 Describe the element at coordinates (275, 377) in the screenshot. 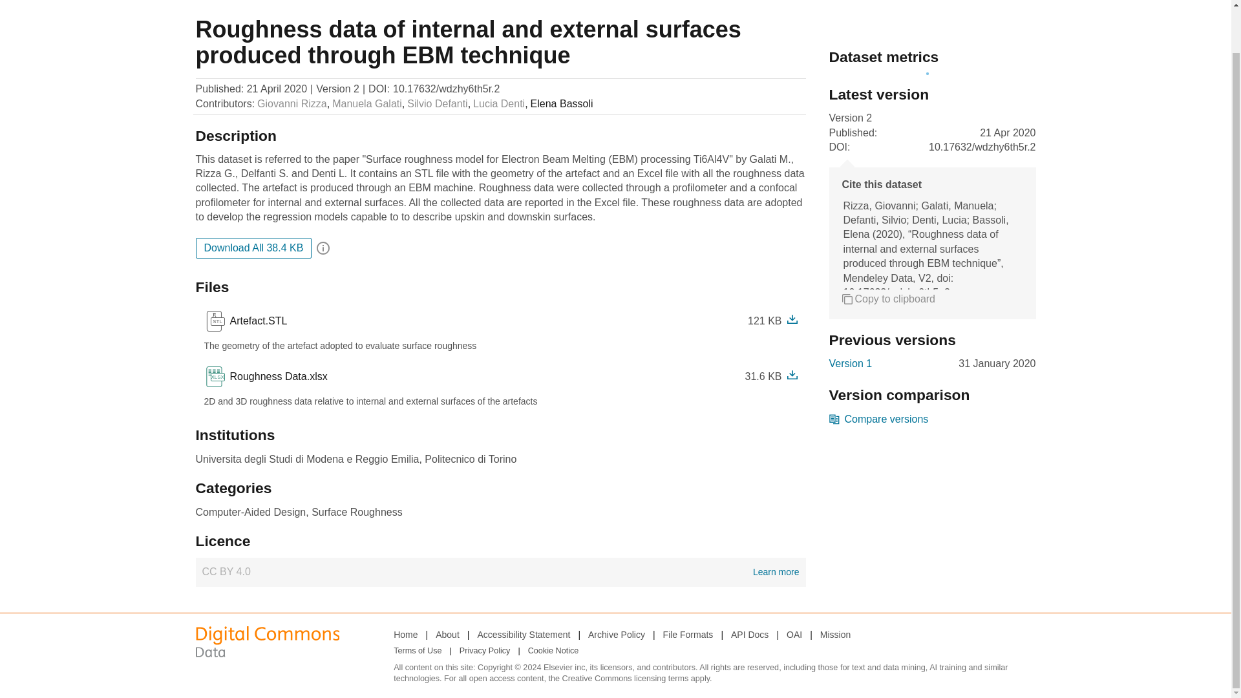

I see `Artefact.STL` at that location.